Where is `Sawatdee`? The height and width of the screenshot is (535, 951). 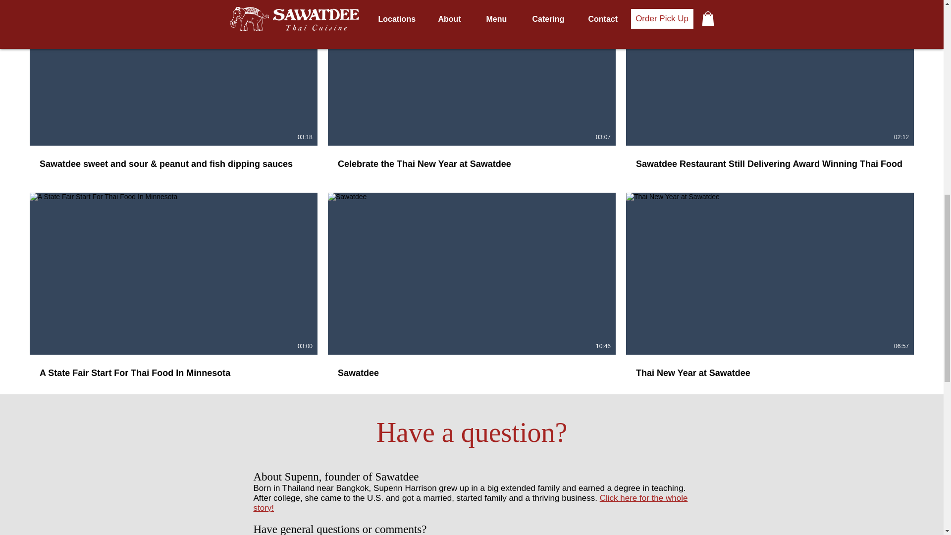
Sawatdee is located at coordinates (472, 367).